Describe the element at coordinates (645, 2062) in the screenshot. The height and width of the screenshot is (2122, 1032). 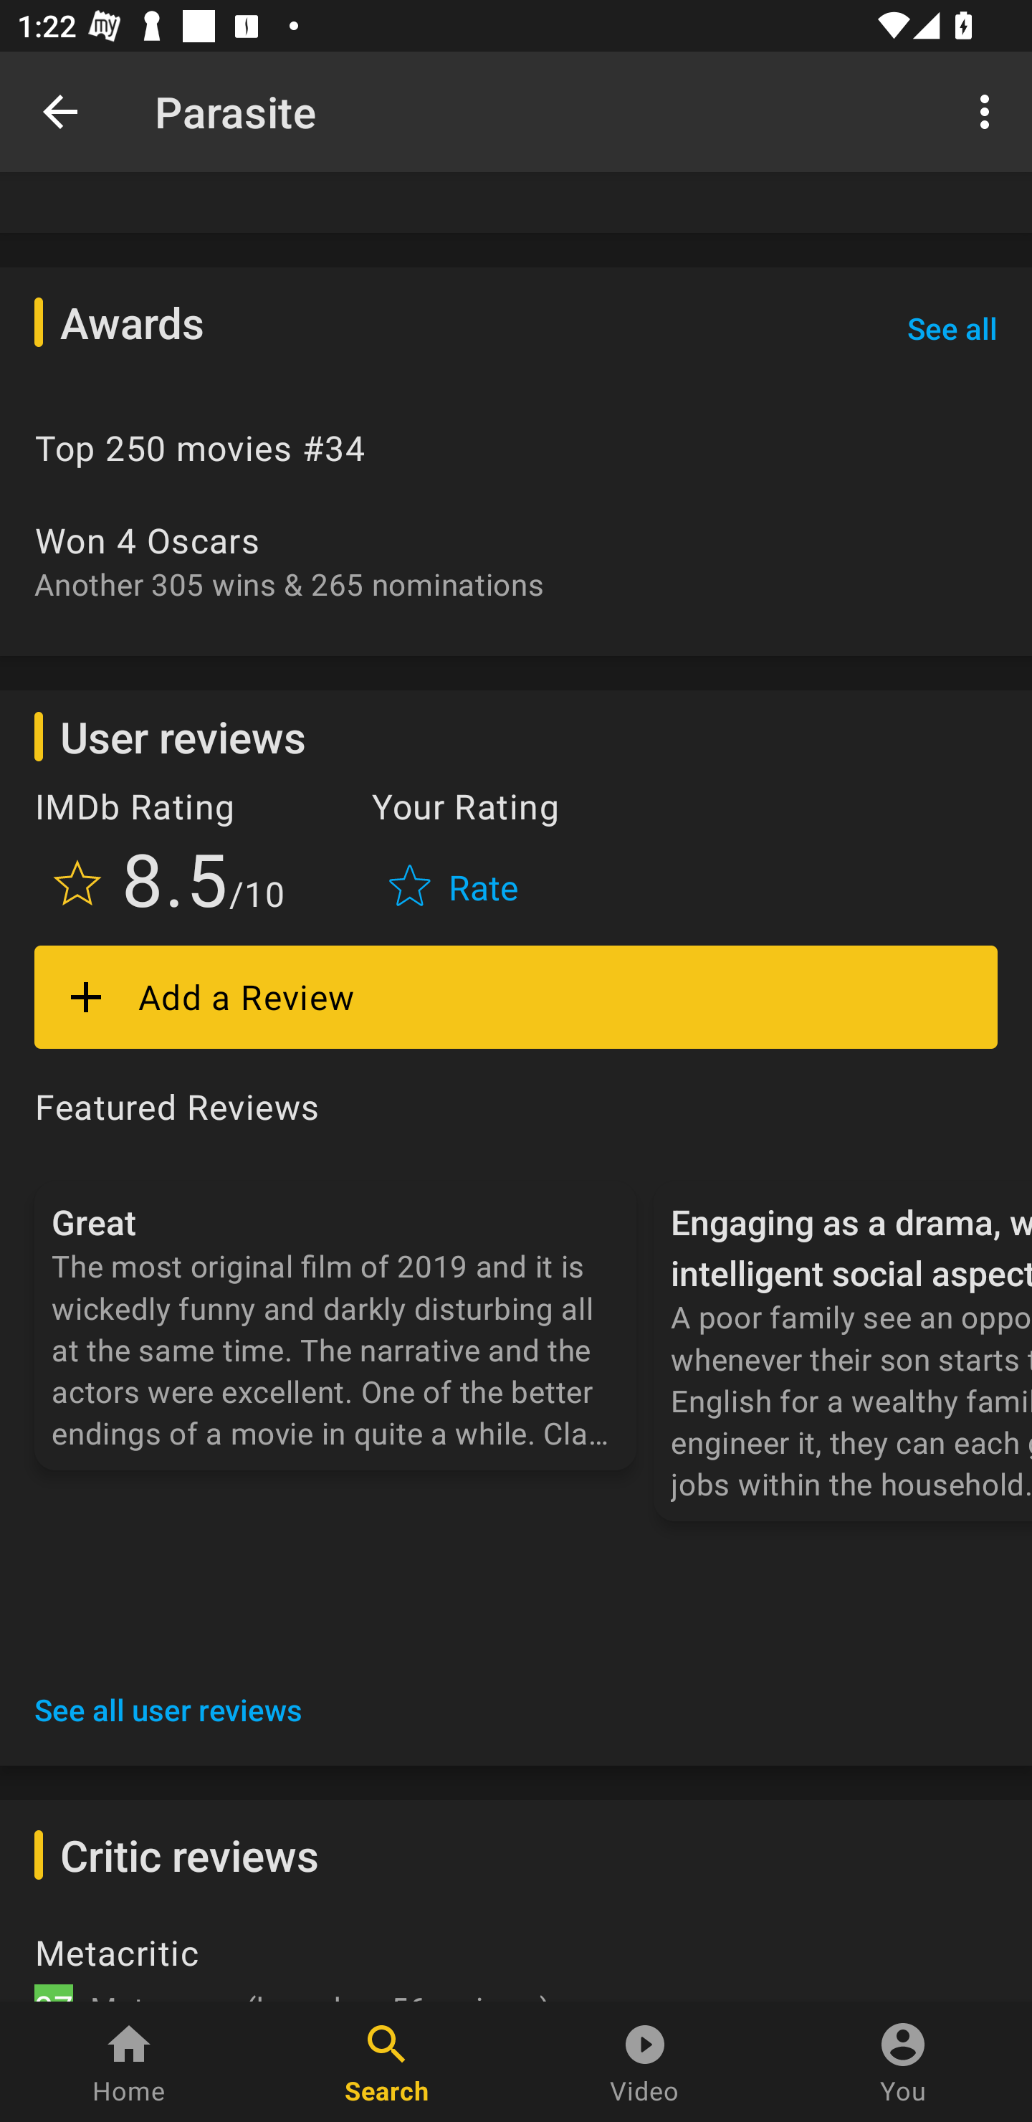
I see `Video` at that location.